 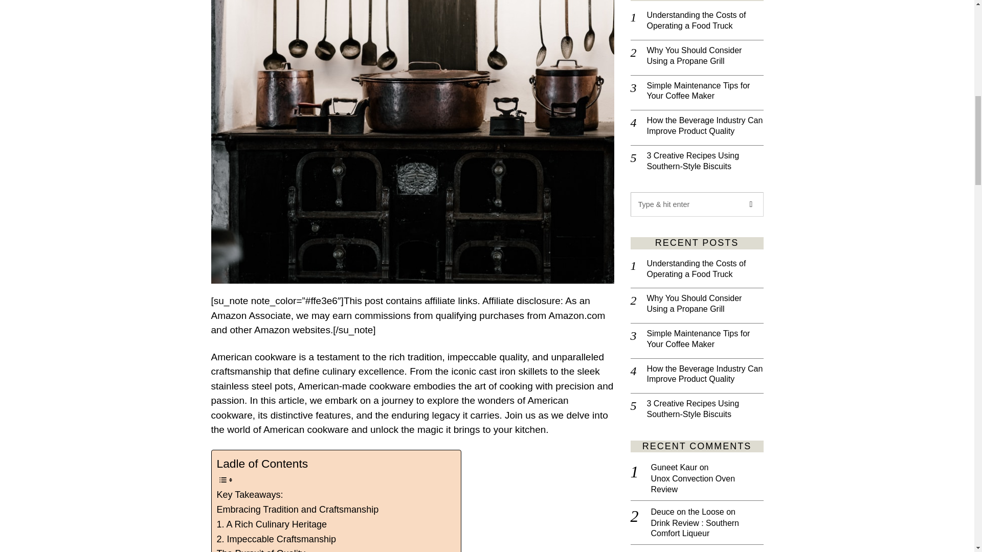 What do you see at coordinates (298, 509) in the screenshot?
I see `Embracing Tradition and Craftsmanship` at bounding box center [298, 509].